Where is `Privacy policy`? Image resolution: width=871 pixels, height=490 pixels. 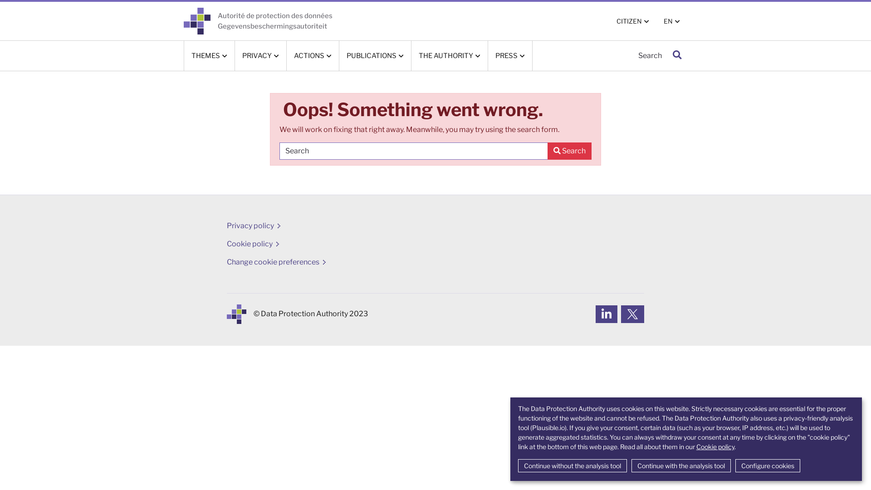 Privacy policy is located at coordinates (250, 226).